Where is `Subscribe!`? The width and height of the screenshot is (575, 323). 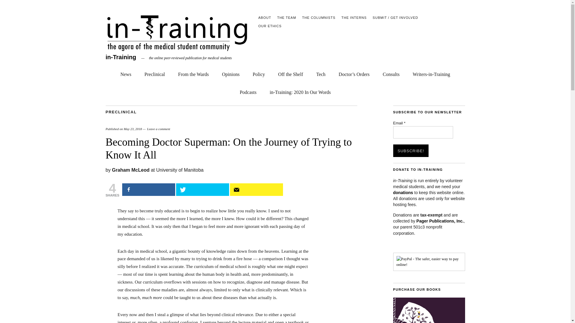 Subscribe! is located at coordinates (410, 150).